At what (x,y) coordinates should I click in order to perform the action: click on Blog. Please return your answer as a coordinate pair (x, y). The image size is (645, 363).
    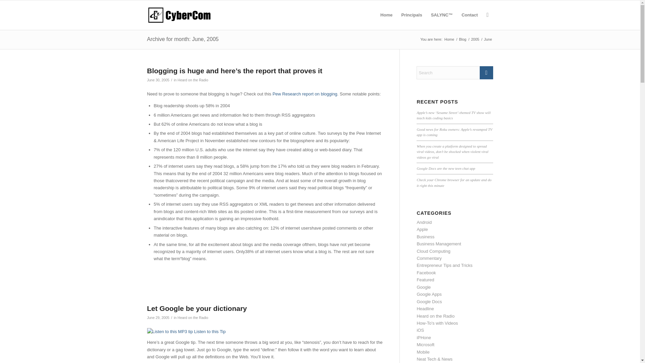
    Looking at the image, I should click on (462, 40).